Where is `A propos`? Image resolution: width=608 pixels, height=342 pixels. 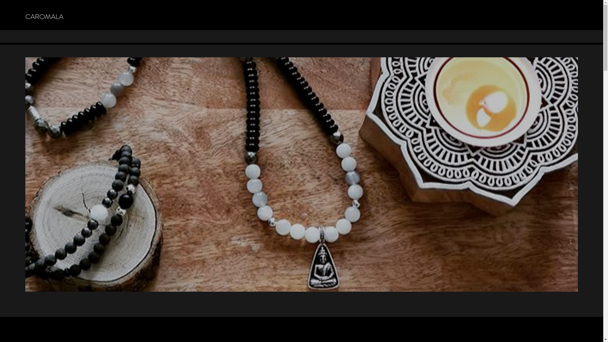 A propos is located at coordinates (56, 36).